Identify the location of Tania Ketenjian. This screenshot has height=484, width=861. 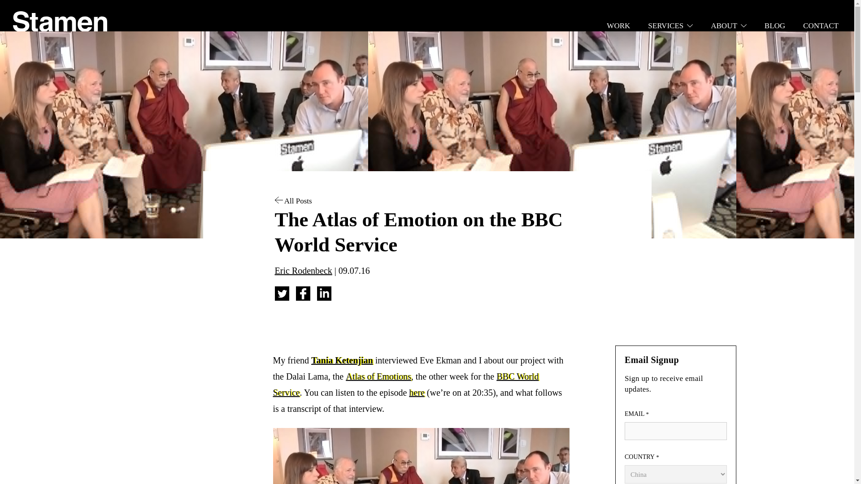
(342, 360).